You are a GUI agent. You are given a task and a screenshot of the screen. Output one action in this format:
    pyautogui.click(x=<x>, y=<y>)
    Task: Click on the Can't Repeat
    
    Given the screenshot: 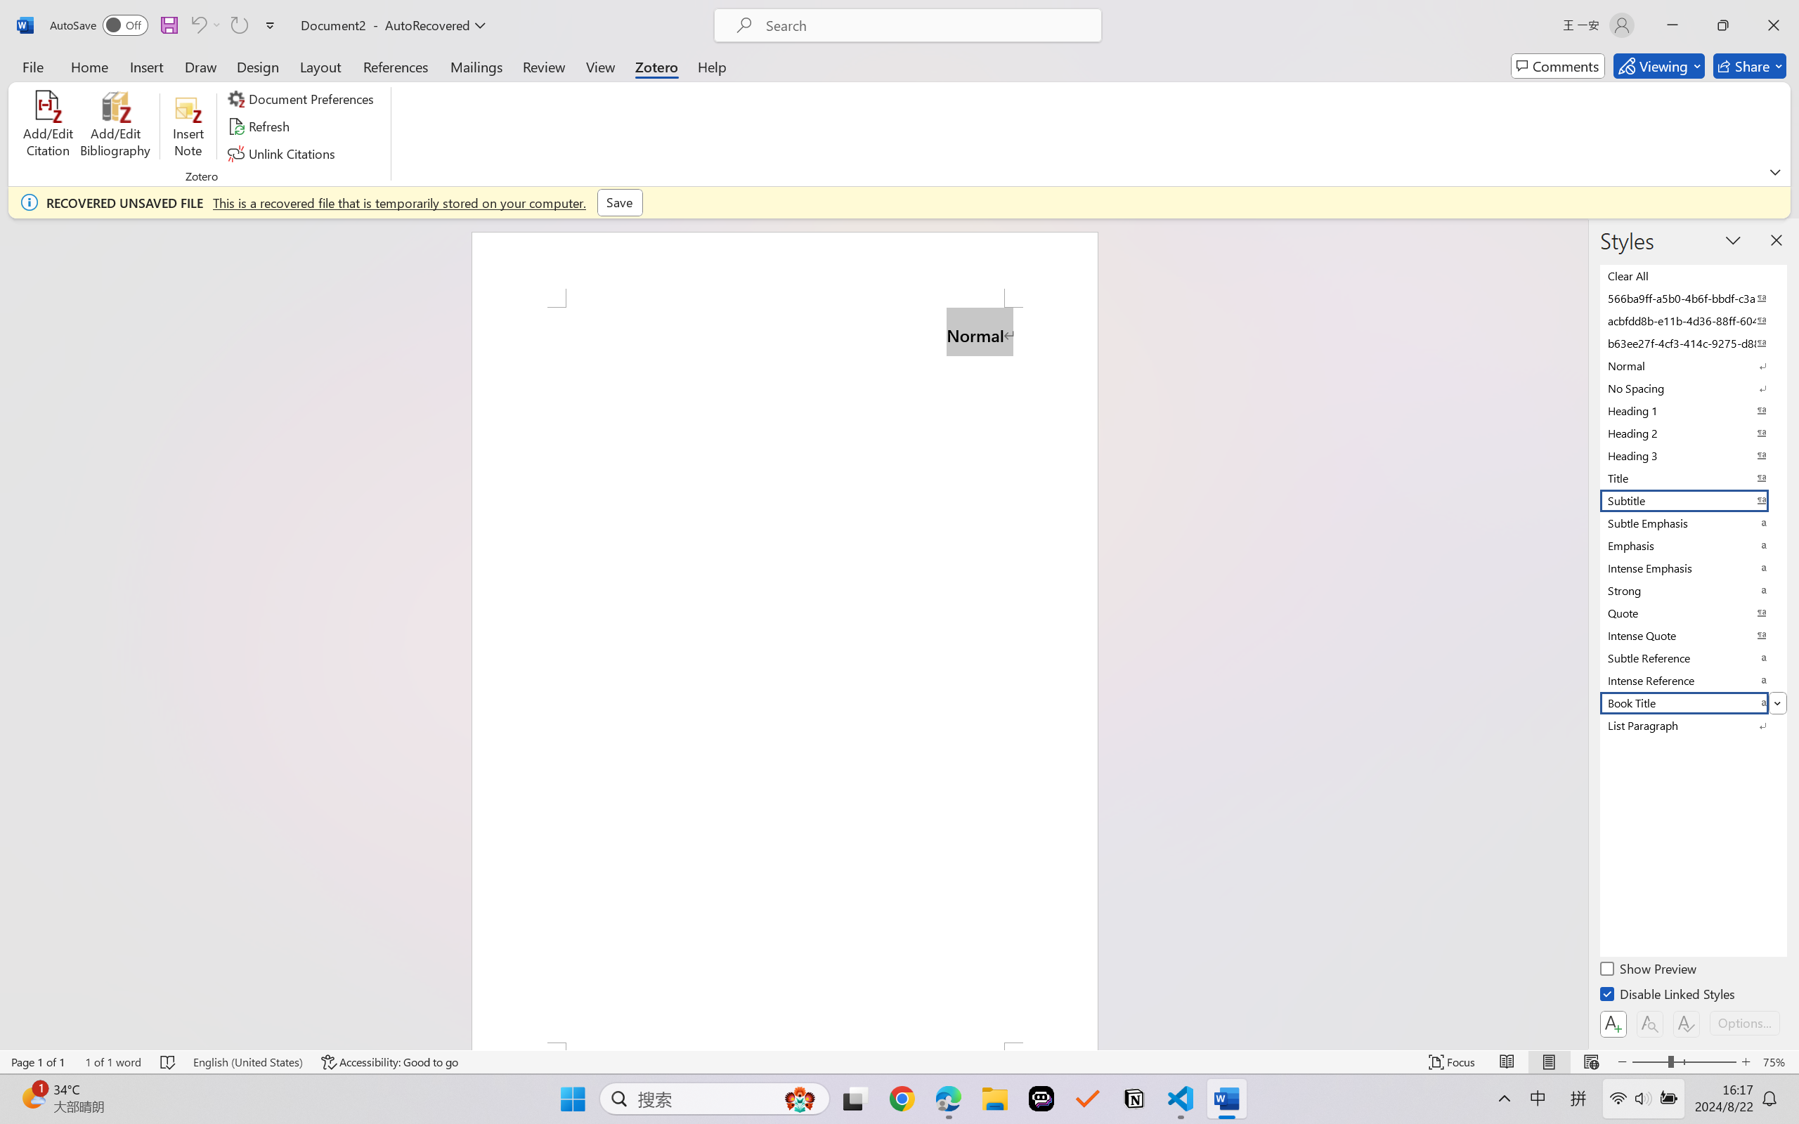 What is the action you would take?
    pyautogui.click(x=239, y=25)
    